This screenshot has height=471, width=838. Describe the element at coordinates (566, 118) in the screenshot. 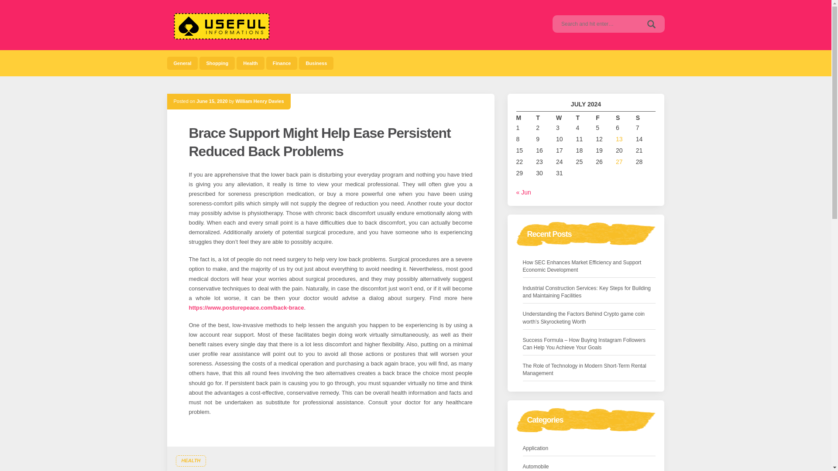

I see `Wednesday` at that location.